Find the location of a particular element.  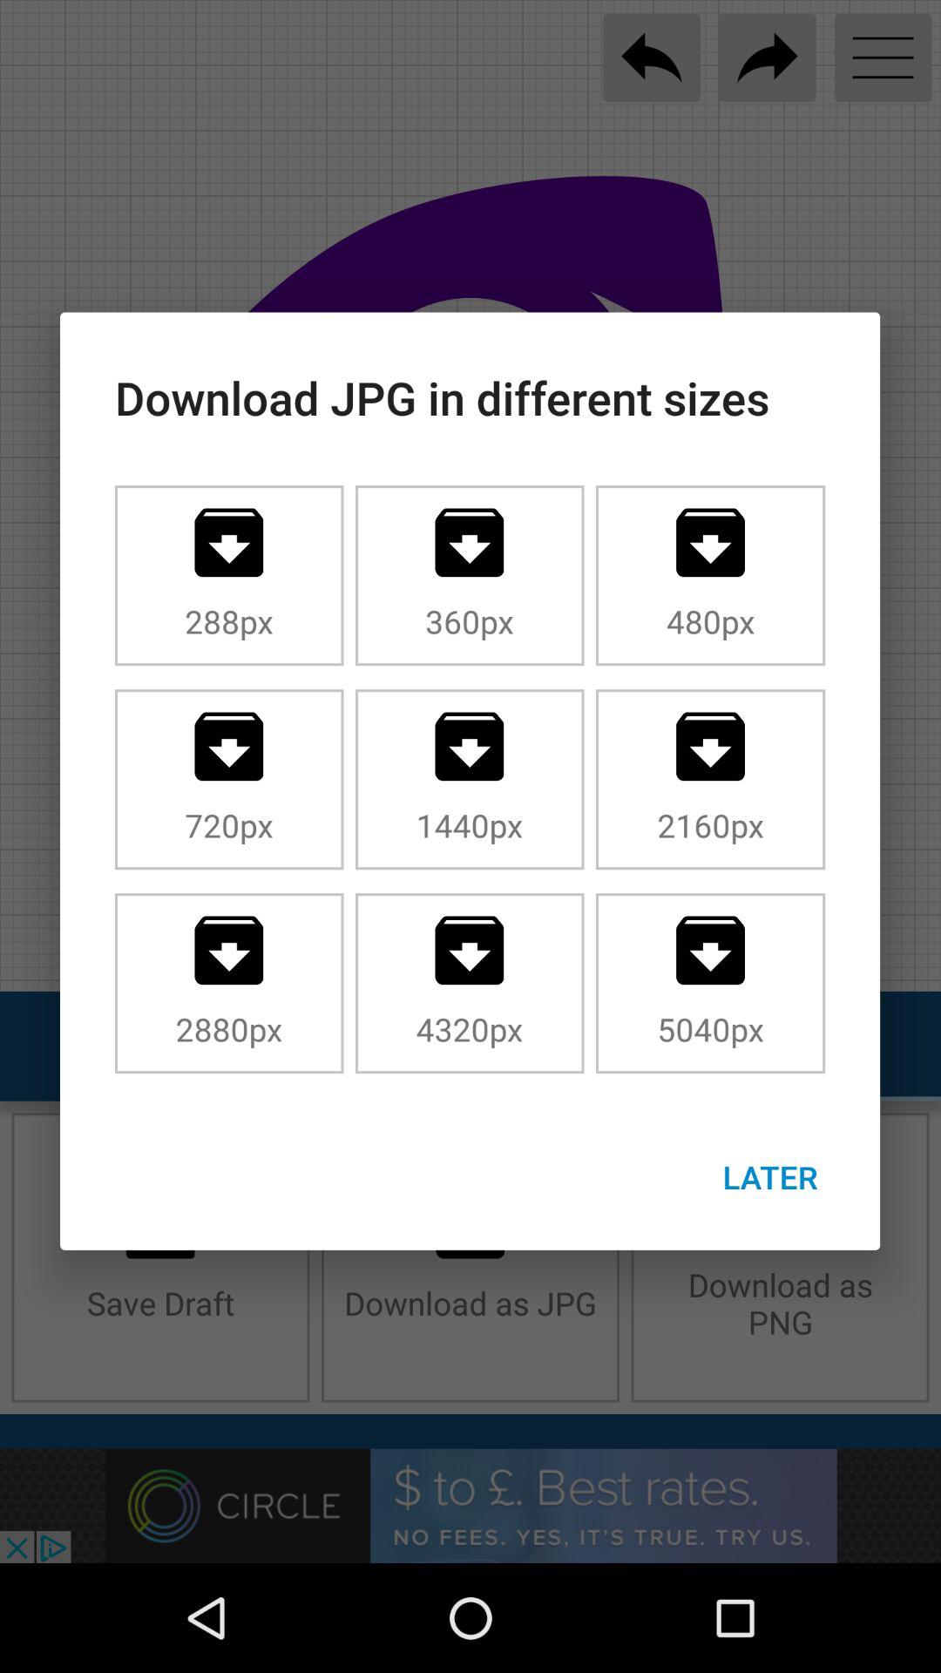

choose icon at the bottom right corner is located at coordinates (770, 1176).